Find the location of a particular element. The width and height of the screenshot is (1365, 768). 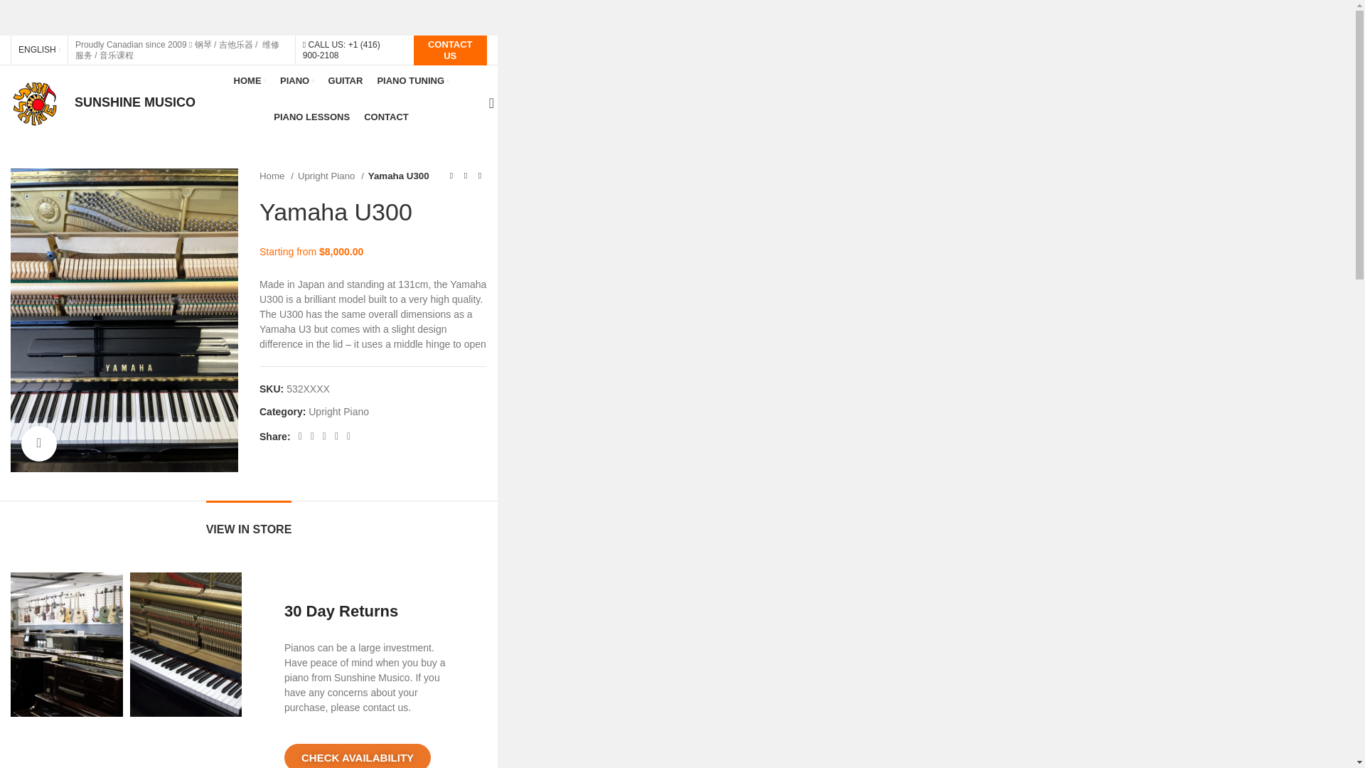

PIANO is located at coordinates (296, 80).